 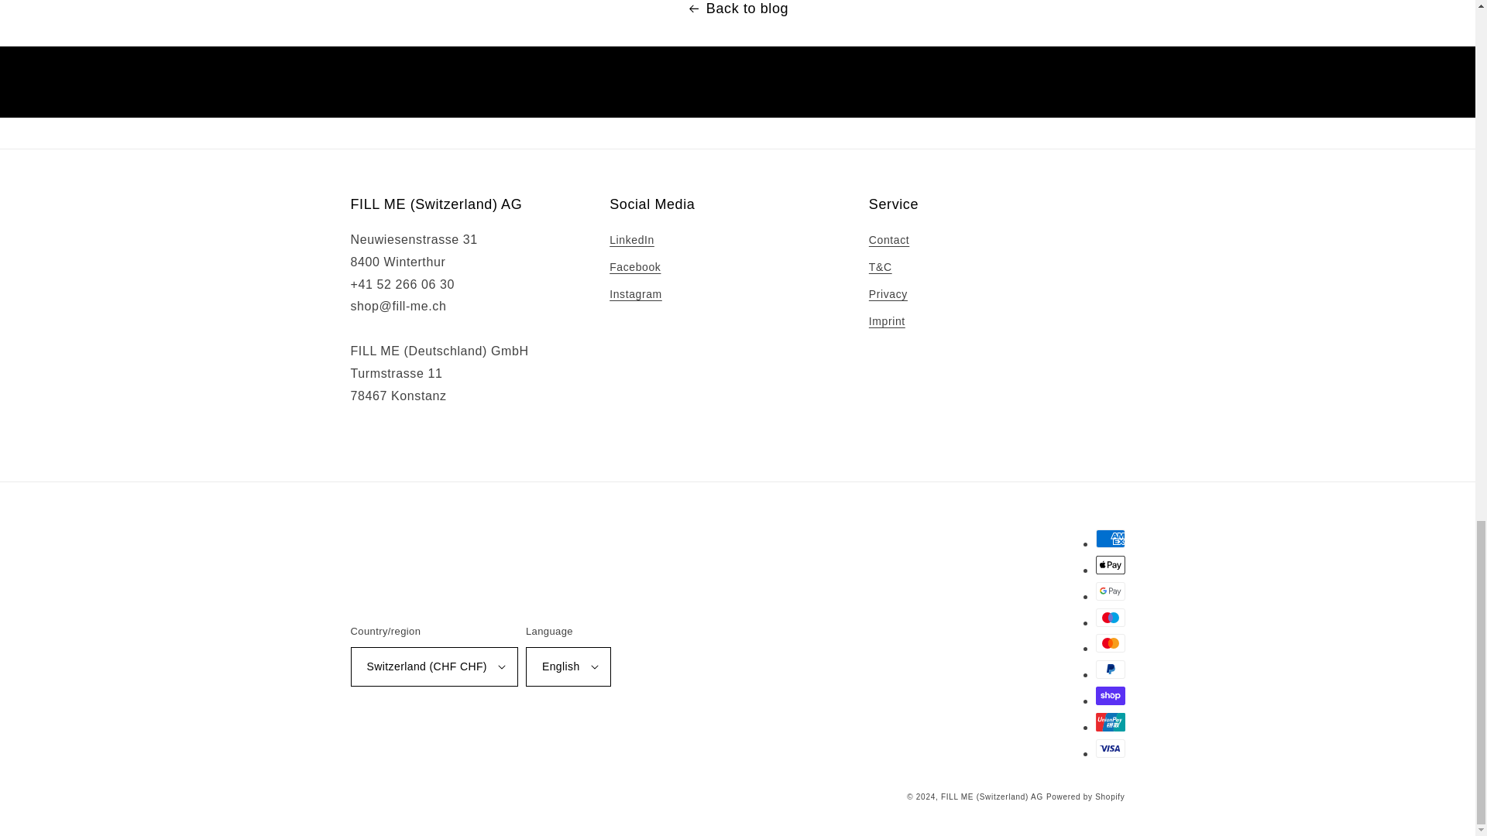 I want to click on Visa, so click(x=1109, y=748).